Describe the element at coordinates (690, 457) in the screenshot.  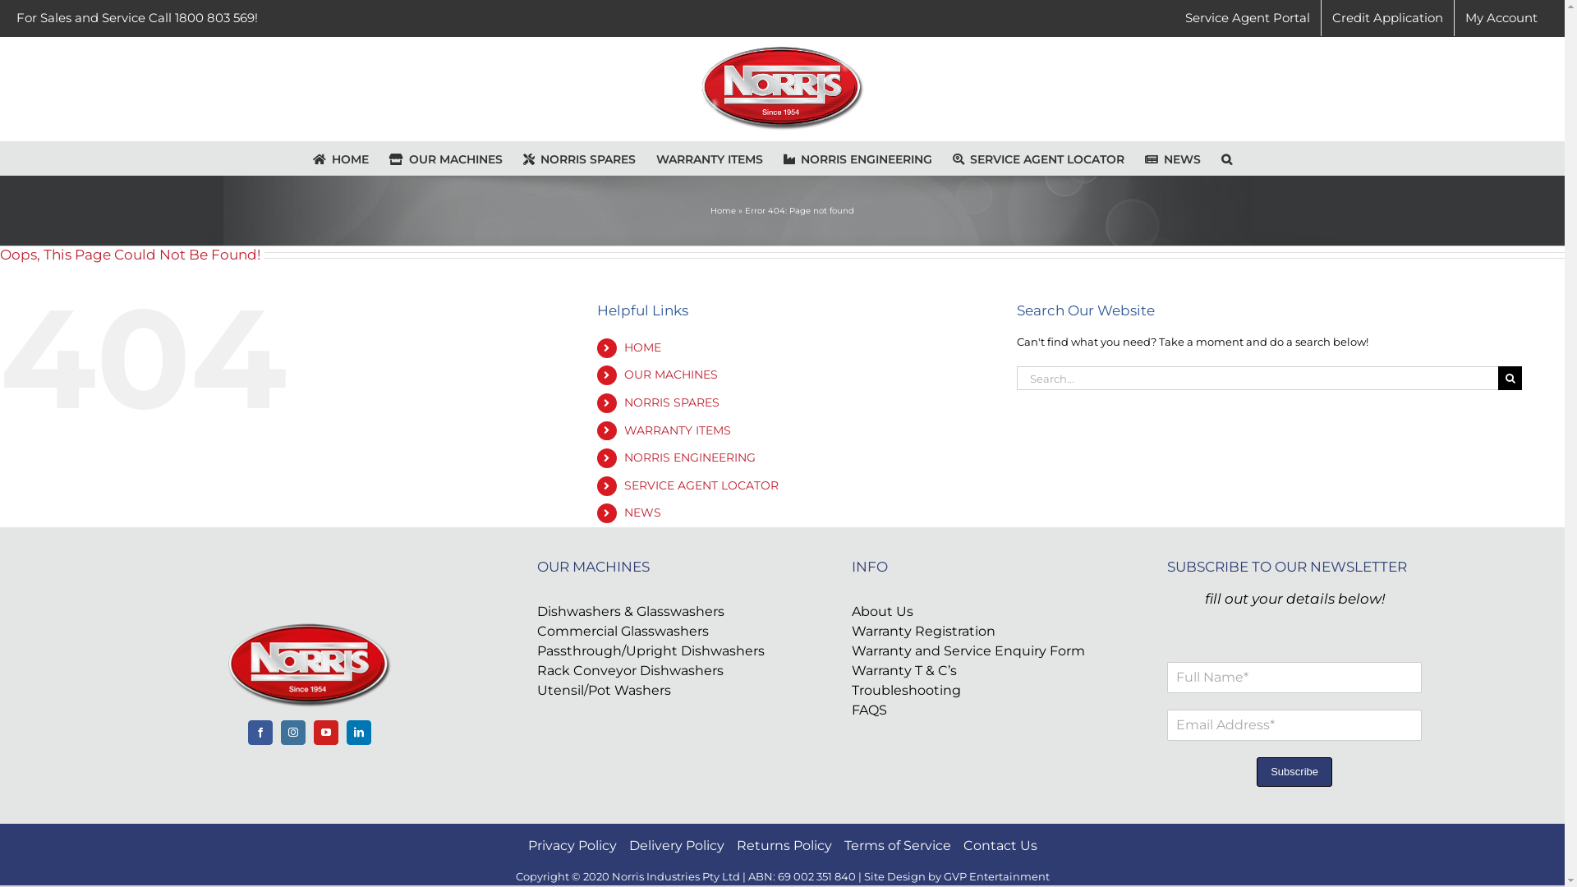
I see `NORRIS ENGINEERING` at that location.